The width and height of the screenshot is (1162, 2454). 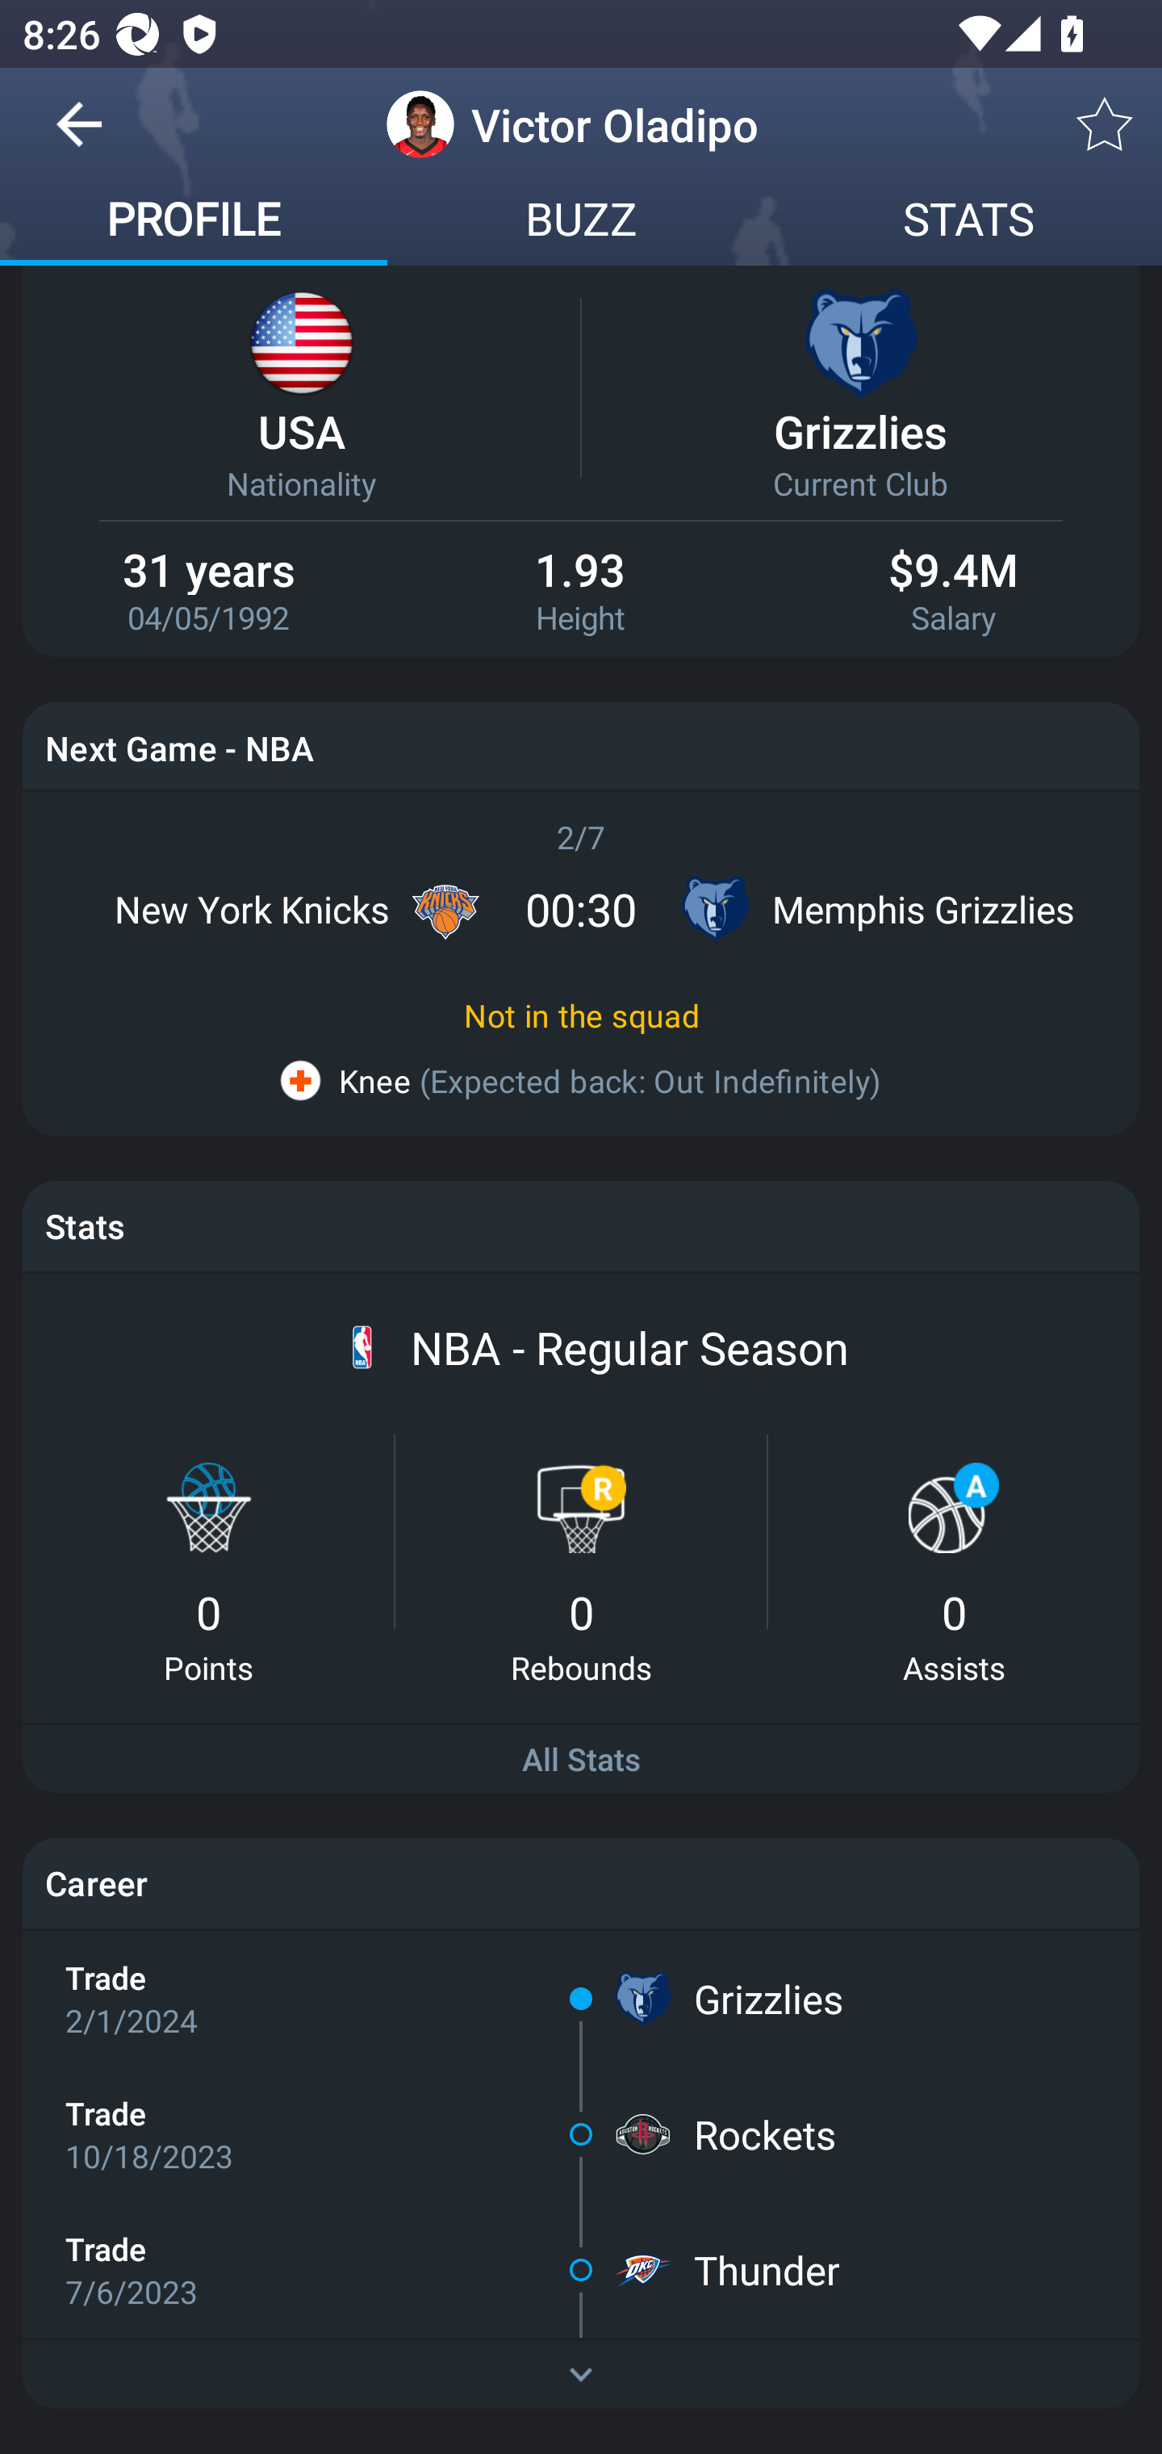 I want to click on Rockets, so click(x=764, y=2134).